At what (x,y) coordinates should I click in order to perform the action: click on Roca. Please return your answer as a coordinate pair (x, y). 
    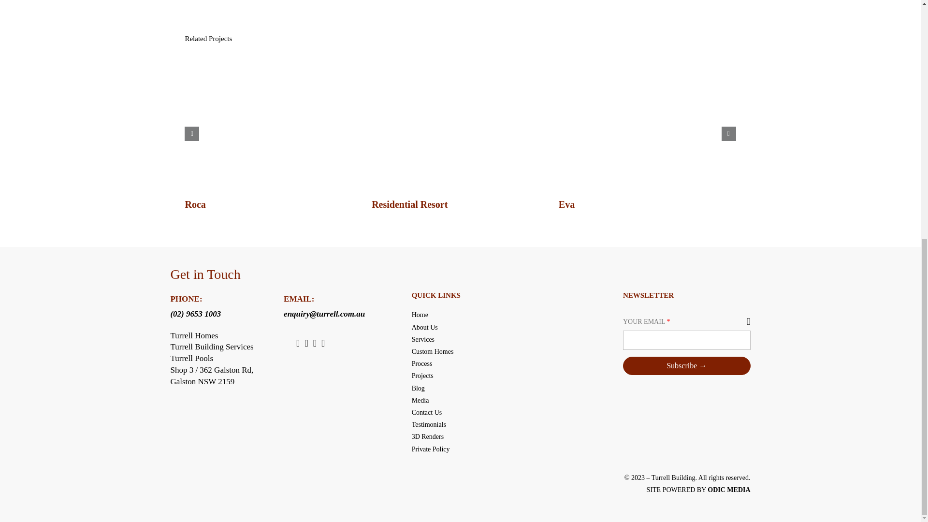
    Looking at the image, I should click on (195, 204).